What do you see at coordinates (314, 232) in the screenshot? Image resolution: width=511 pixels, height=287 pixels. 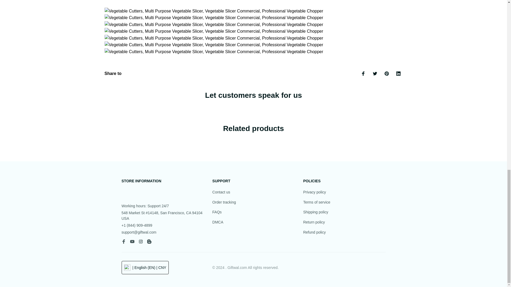 I see `Refund policy` at bounding box center [314, 232].